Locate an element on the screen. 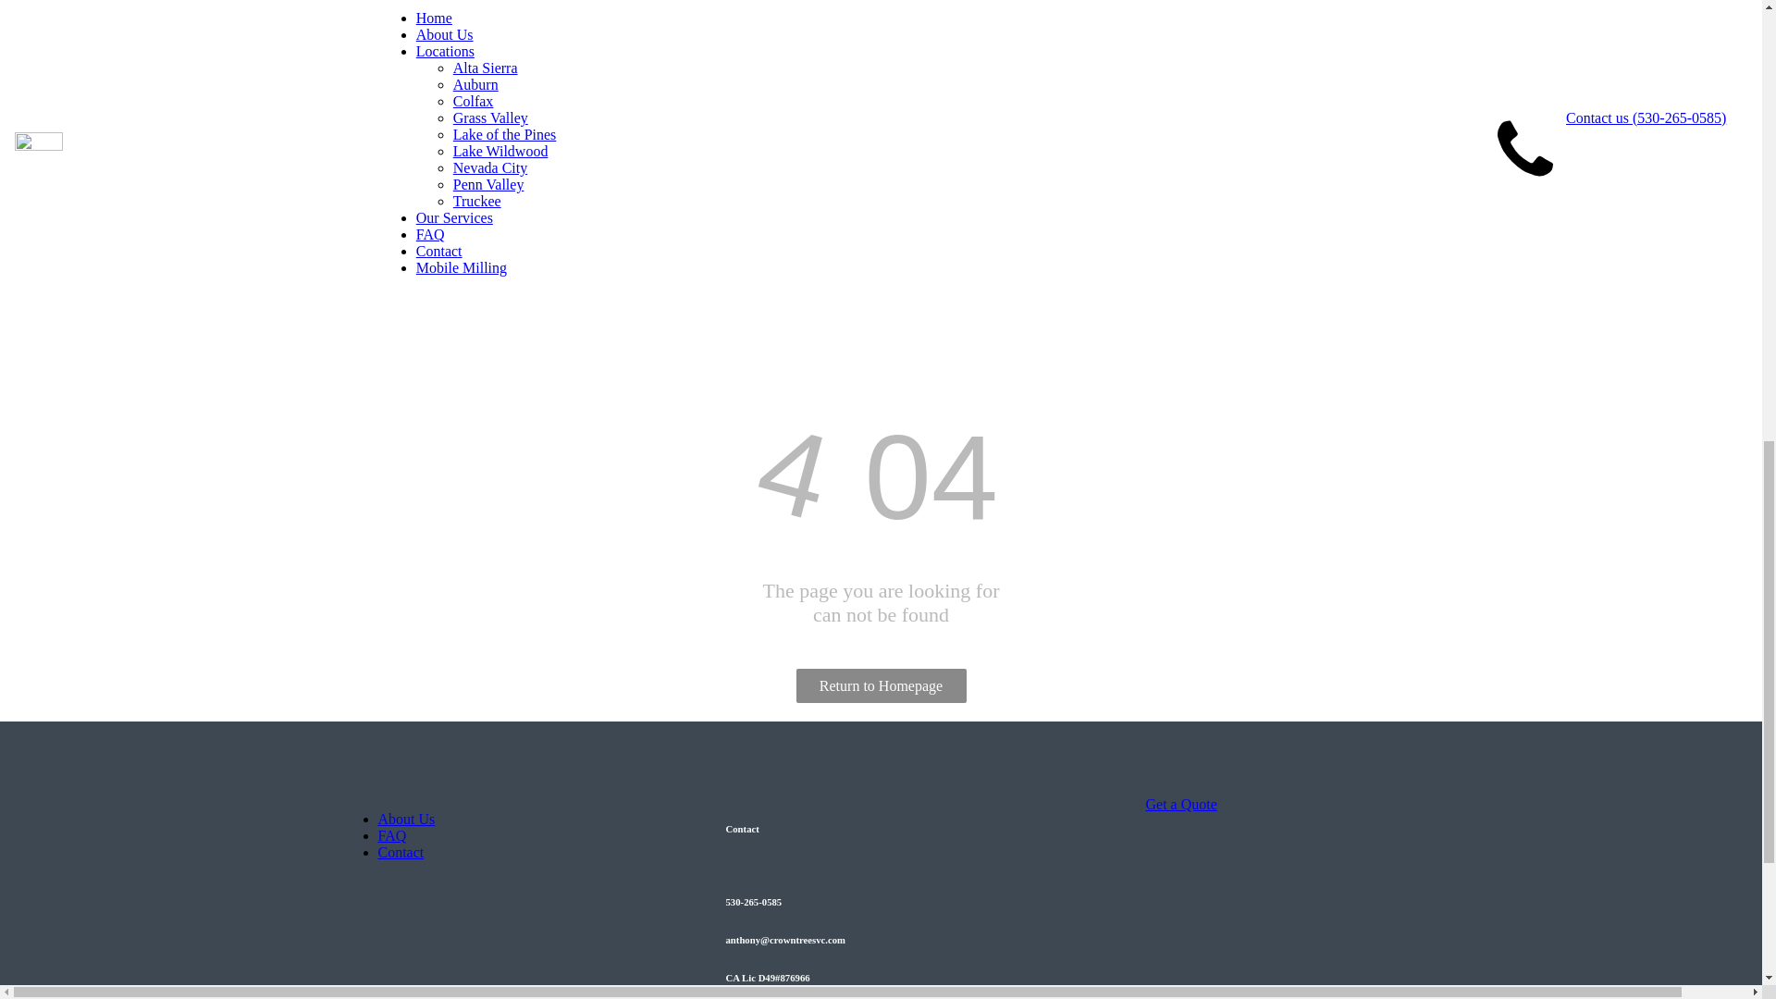 The height and width of the screenshot is (999, 1776). About Us is located at coordinates (405, 819).